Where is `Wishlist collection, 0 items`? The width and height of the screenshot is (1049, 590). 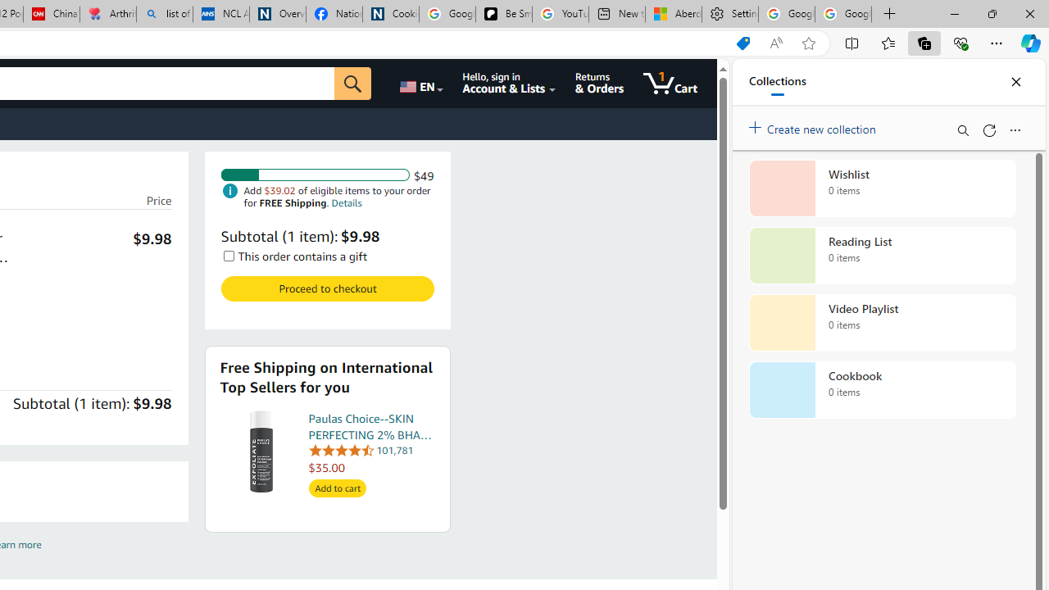 Wishlist collection, 0 items is located at coordinates (882, 188).